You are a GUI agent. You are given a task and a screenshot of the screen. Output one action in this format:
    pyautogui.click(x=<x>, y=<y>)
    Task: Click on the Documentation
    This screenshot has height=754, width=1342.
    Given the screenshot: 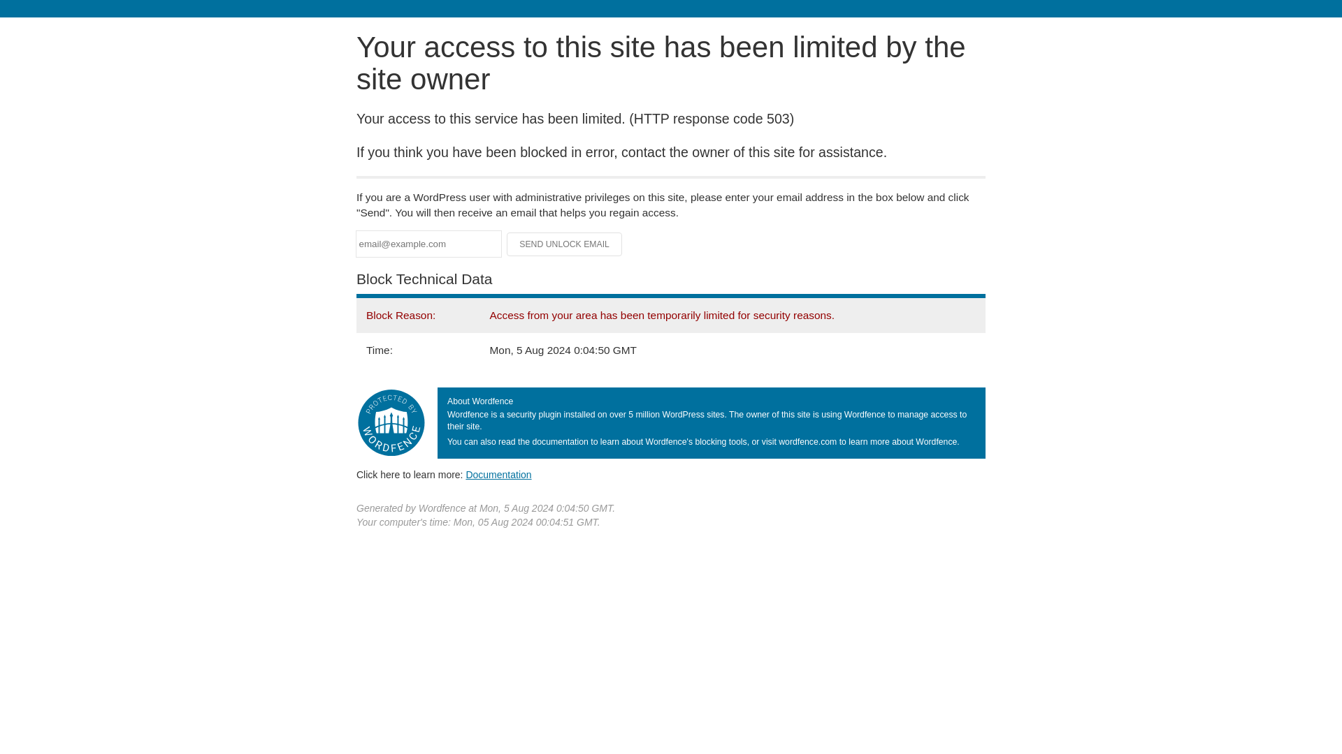 What is the action you would take?
    pyautogui.click(x=498, y=474)
    